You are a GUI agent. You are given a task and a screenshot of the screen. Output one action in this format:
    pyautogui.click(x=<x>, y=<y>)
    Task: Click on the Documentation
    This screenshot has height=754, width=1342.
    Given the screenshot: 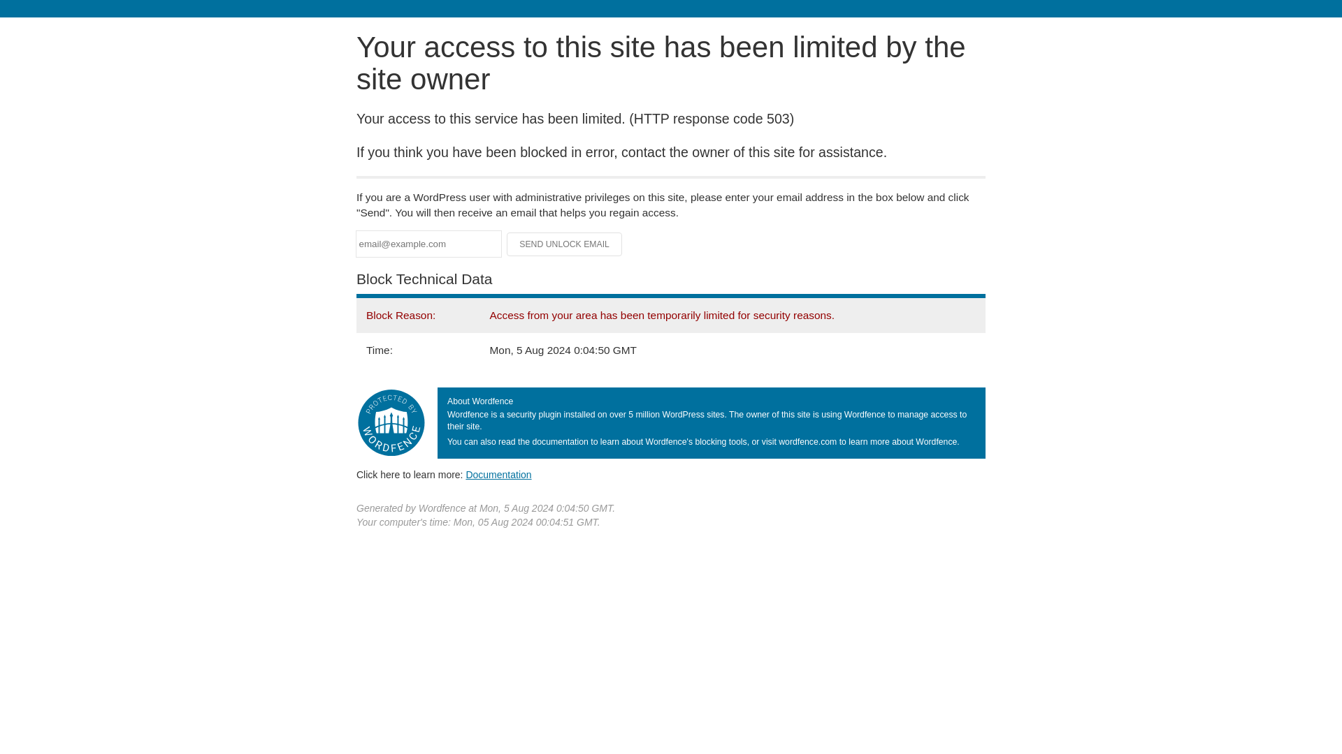 What is the action you would take?
    pyautogui.click(x=498, y=474)
    